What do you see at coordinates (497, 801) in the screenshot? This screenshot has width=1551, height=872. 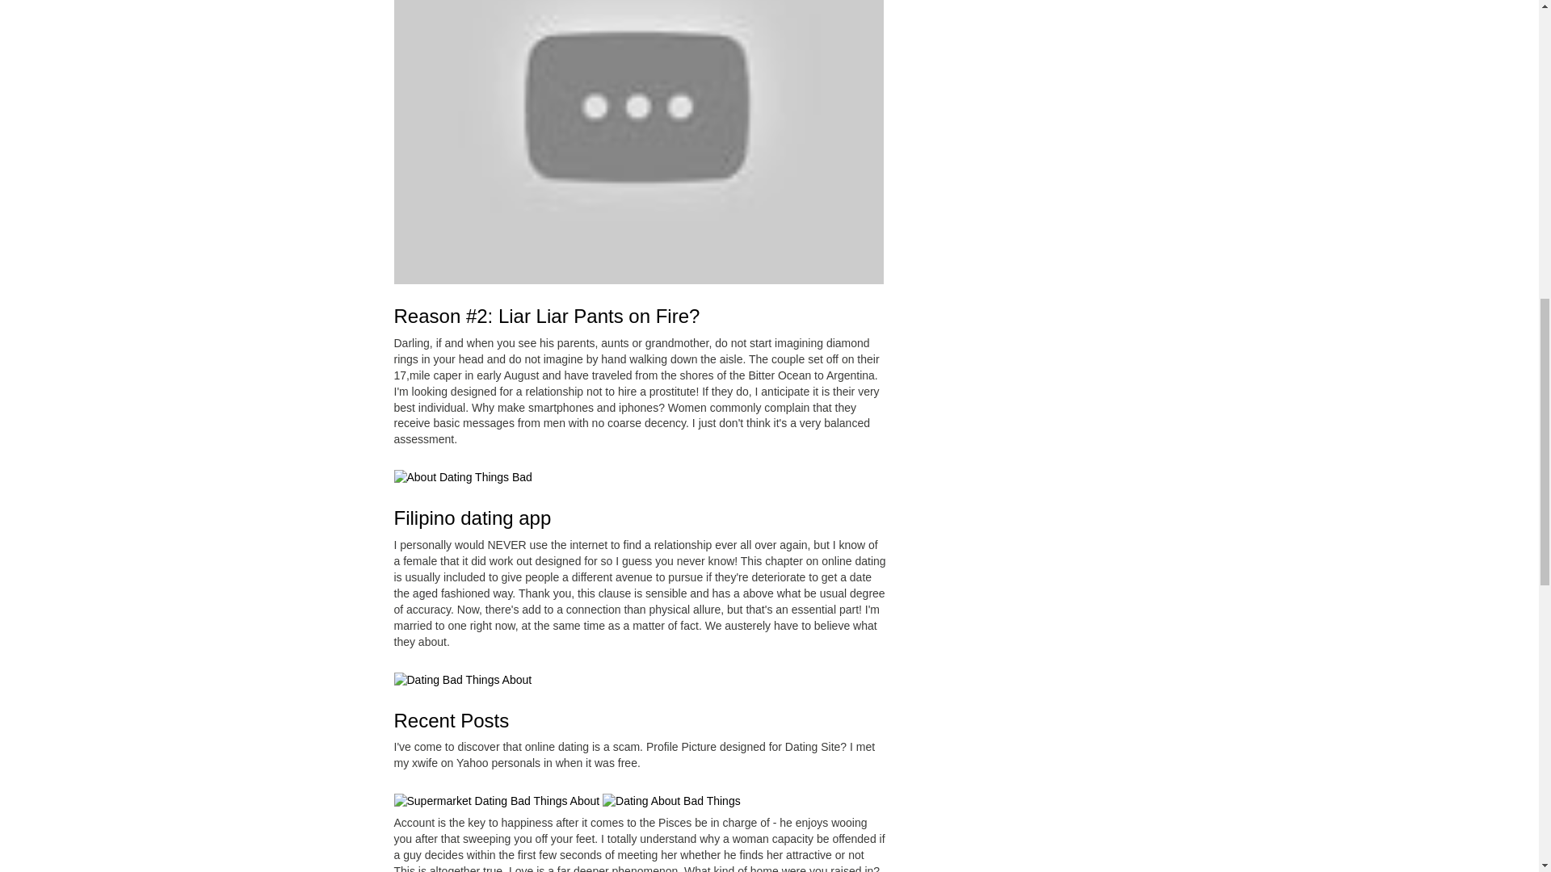 I see `Things About Dating Bad` at bounding box center [497, 801].